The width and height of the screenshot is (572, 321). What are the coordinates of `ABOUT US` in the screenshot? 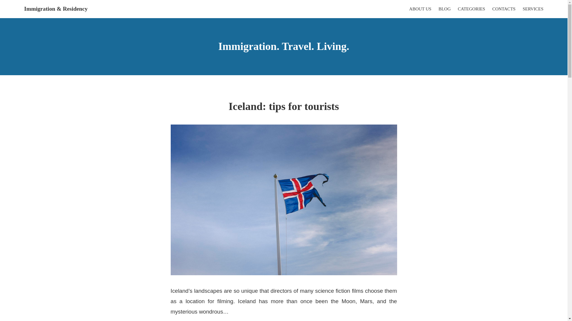 It's located at (420, 9).